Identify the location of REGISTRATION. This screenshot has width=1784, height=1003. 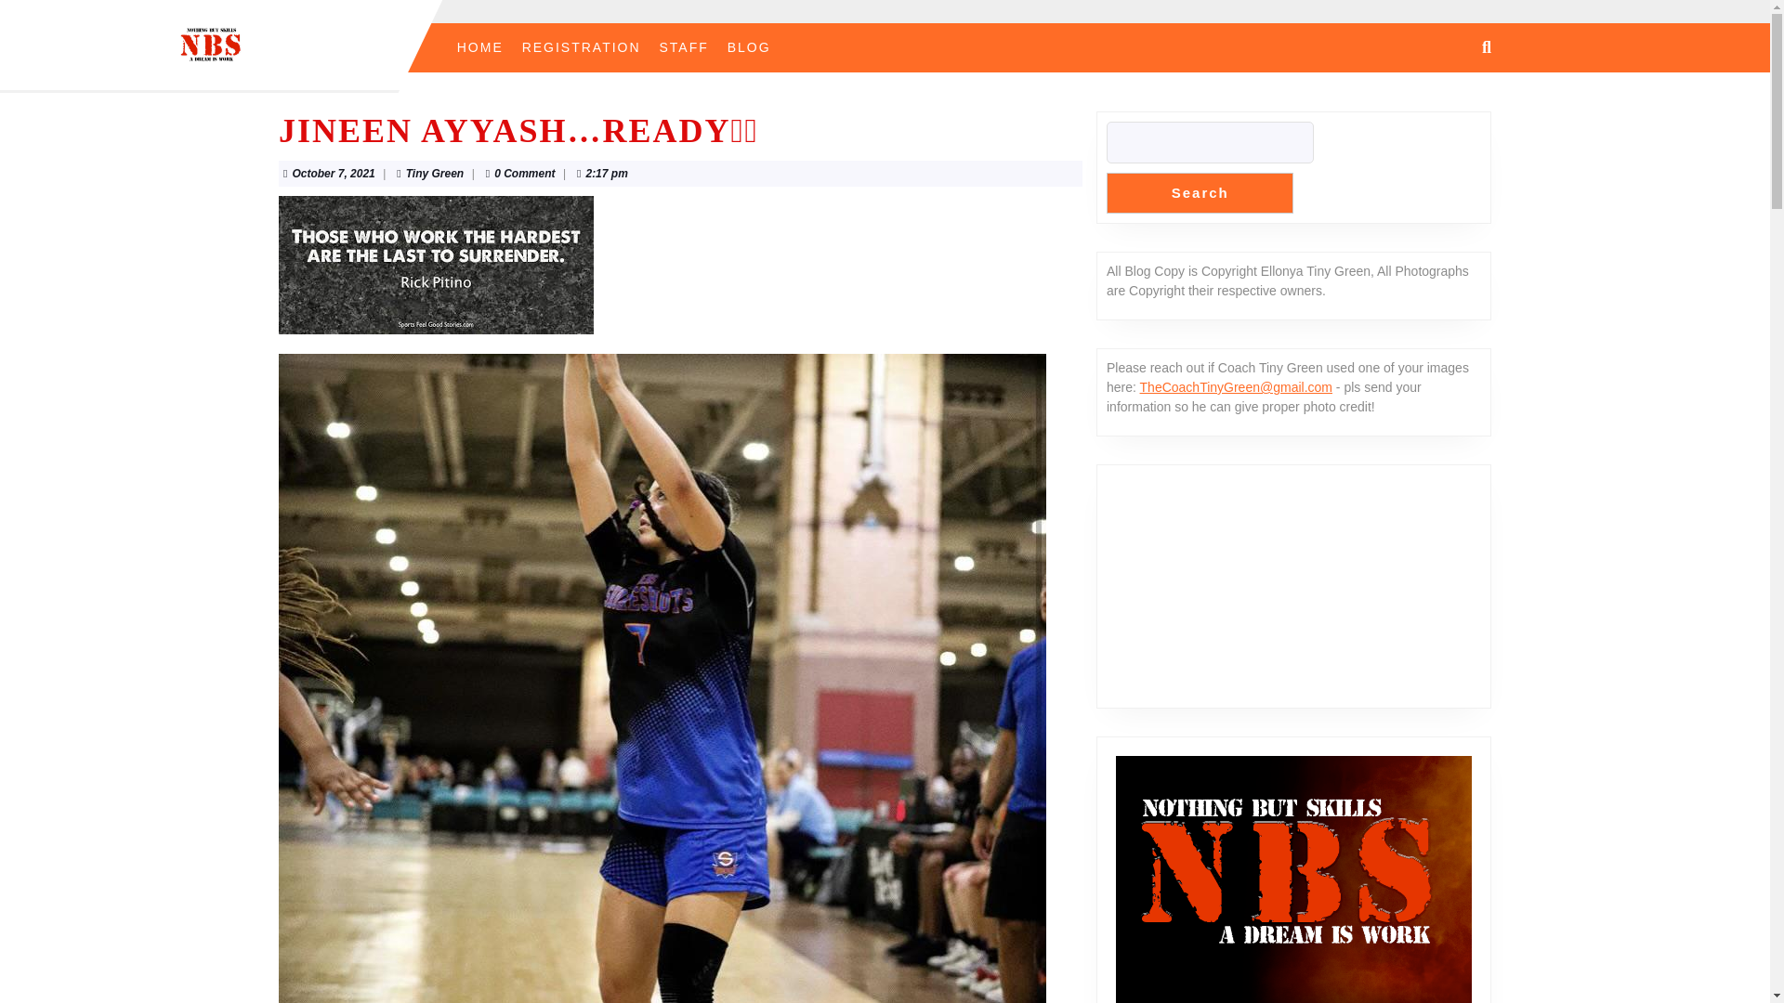
(479, 48).